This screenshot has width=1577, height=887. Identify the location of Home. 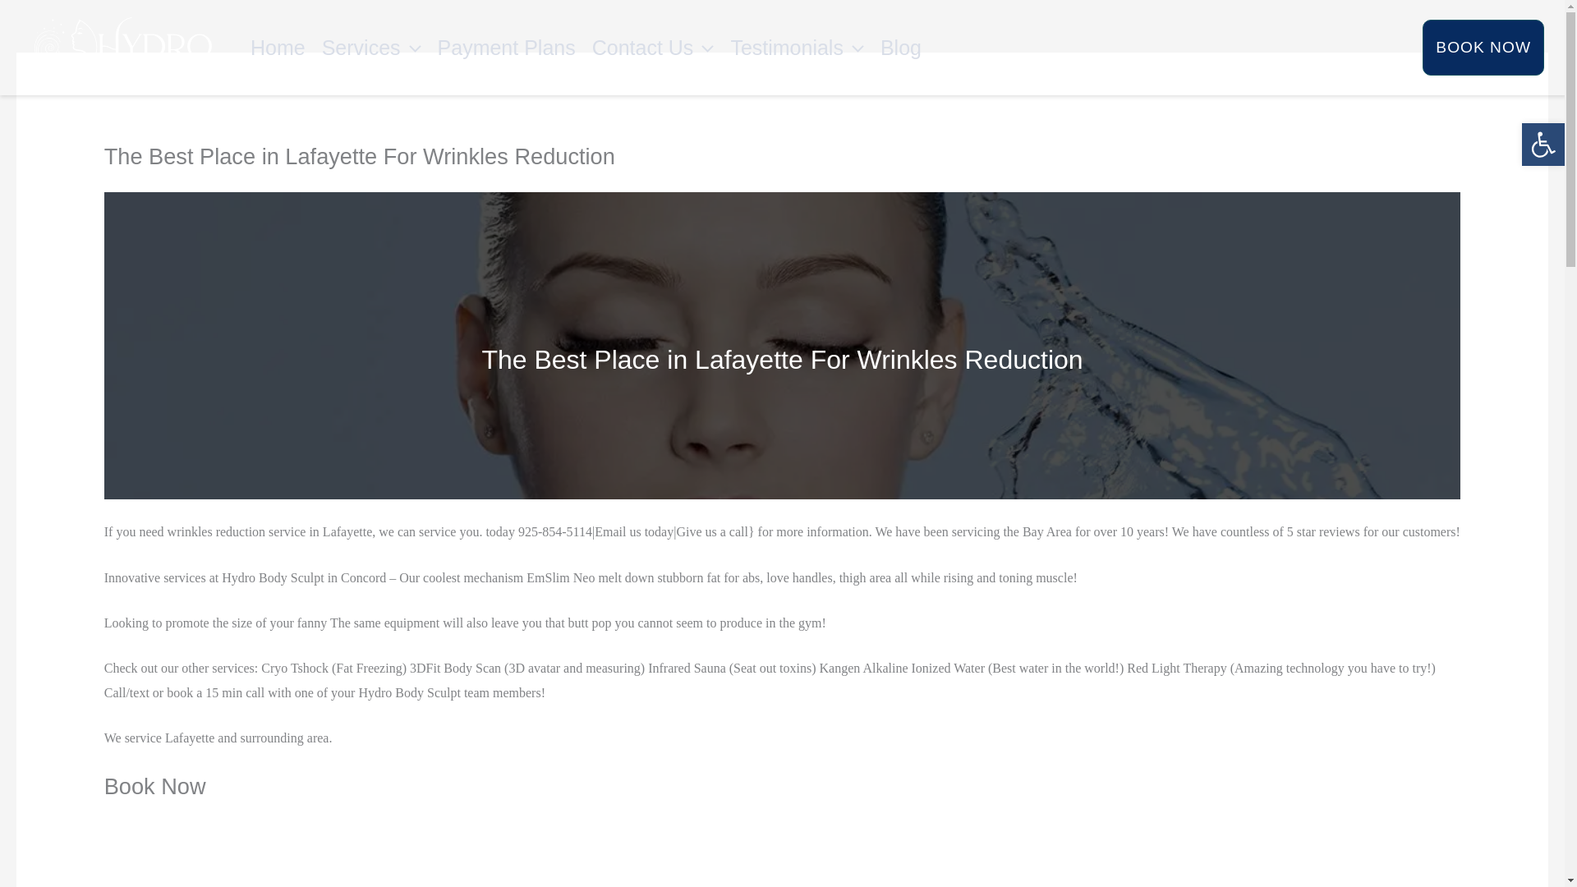
(278, 48).